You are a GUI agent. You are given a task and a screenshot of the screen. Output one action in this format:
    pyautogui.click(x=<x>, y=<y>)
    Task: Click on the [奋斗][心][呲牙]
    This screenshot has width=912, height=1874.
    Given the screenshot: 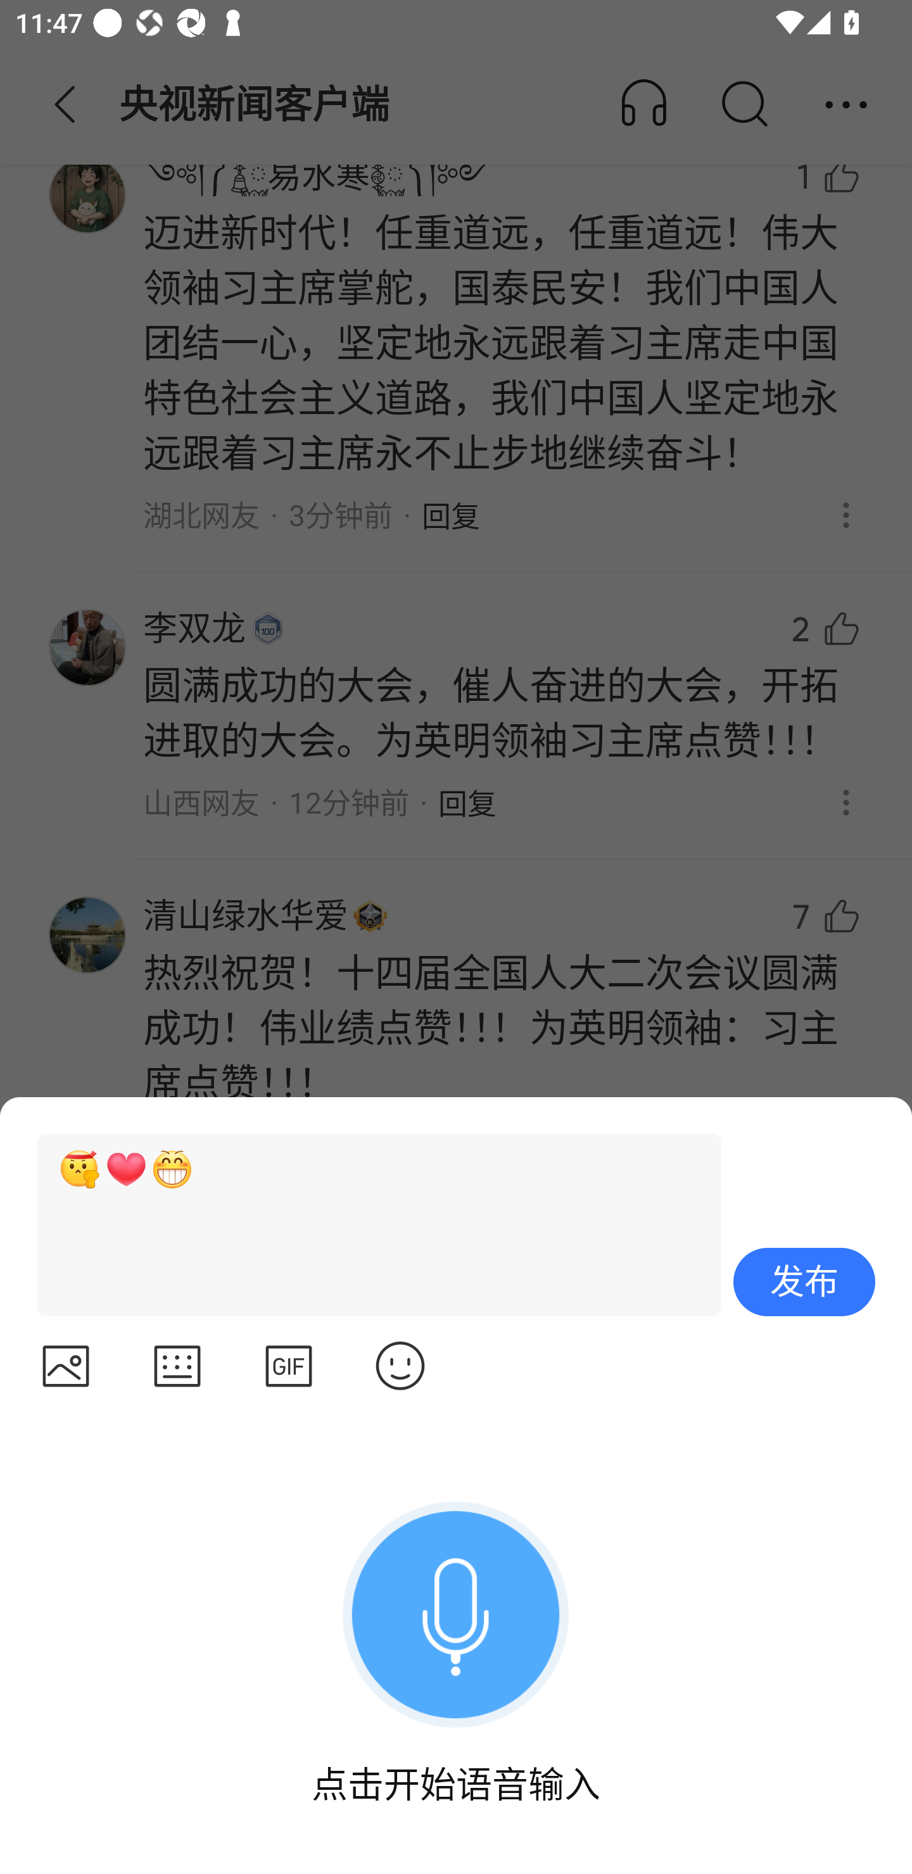 What is the action you would take?
    pyautogui.click(x=369, y=1224)
    